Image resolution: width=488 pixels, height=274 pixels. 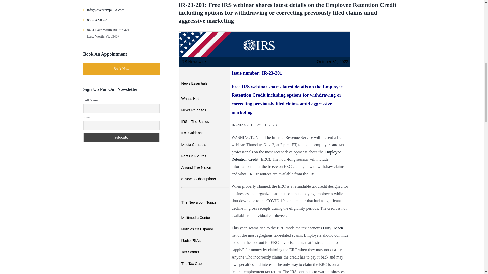 I want to click on Subscribe, so click(x=121, y=137).